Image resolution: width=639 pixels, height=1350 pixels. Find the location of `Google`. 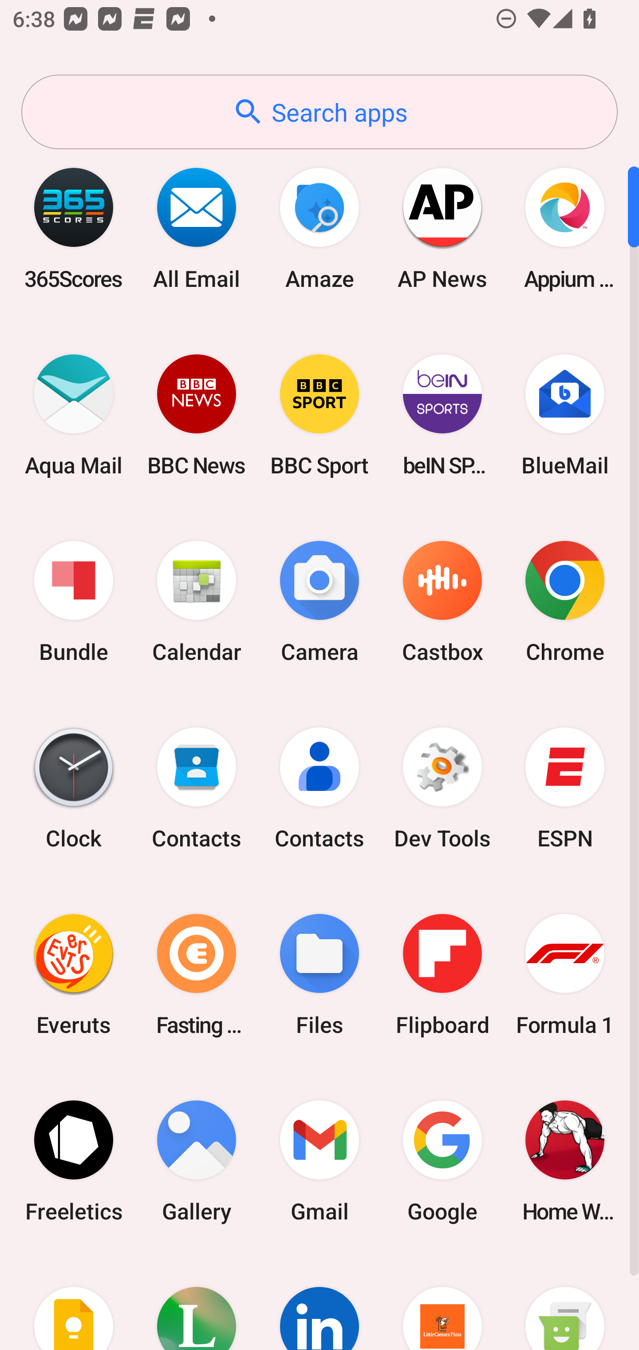

Google is located at coordinates (442, 1161).